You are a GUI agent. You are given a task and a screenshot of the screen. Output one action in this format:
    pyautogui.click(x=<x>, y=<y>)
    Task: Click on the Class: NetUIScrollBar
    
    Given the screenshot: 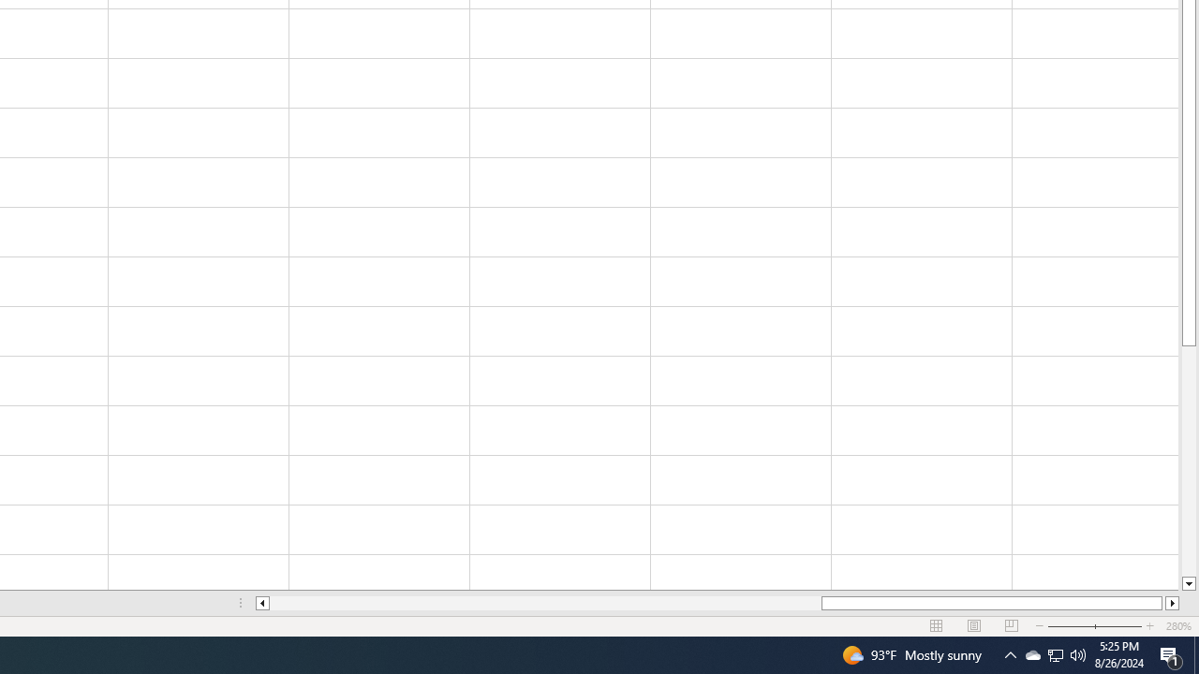 What is the action you would take?
    pyautogui.click(x=718, y=603)
    